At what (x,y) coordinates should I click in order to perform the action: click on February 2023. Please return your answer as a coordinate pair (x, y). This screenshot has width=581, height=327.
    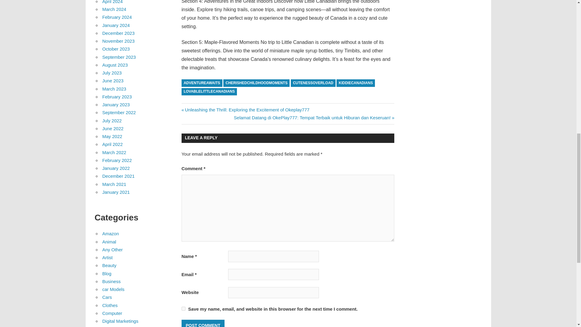
    Looking at the image, I should click on (117, 97).